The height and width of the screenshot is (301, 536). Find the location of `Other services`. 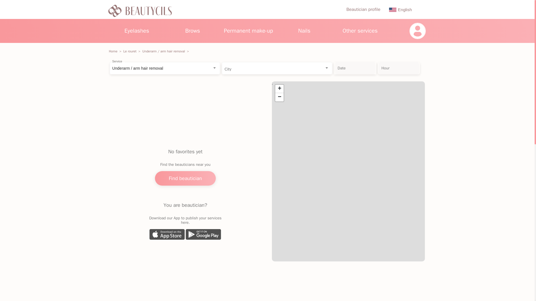

Other services is located at coordinates (360, 31).